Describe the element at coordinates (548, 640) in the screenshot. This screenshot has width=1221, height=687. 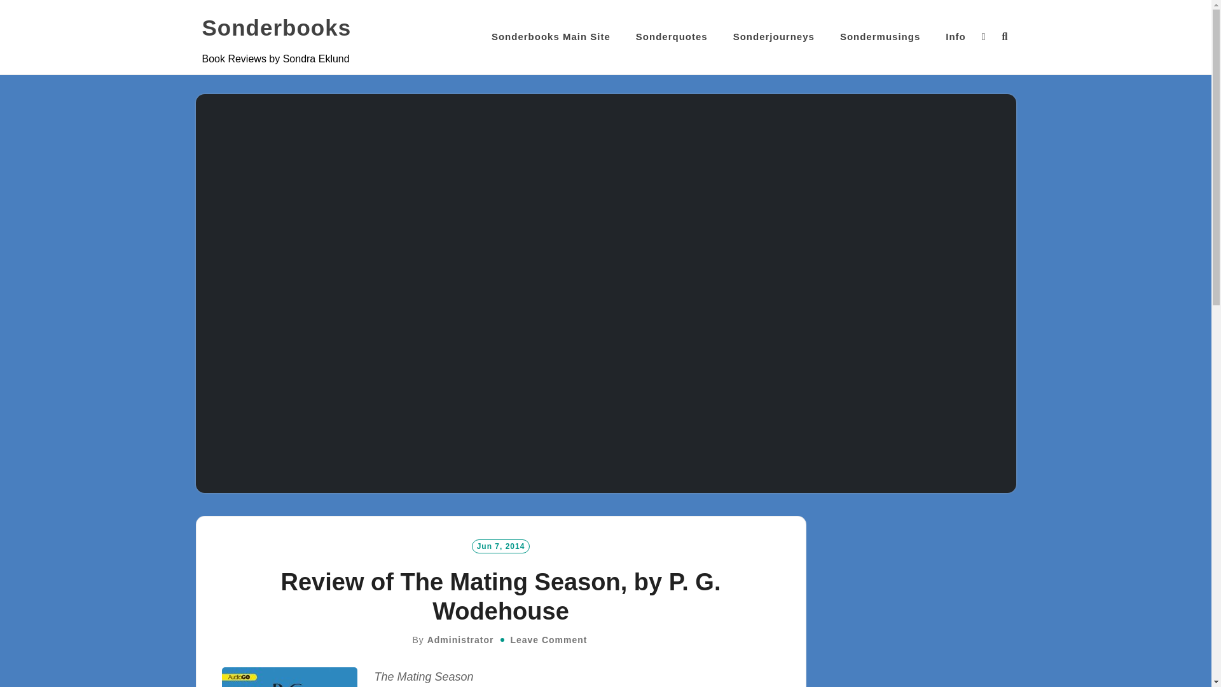
I see `Leave Comment` at that location.